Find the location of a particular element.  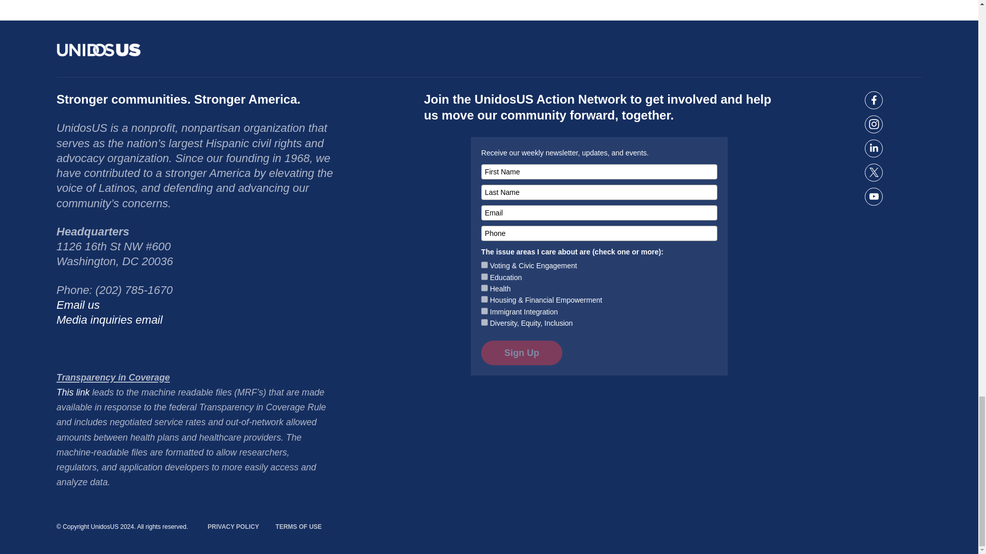

Connect on Facebook is located at coordinates (873, 100).